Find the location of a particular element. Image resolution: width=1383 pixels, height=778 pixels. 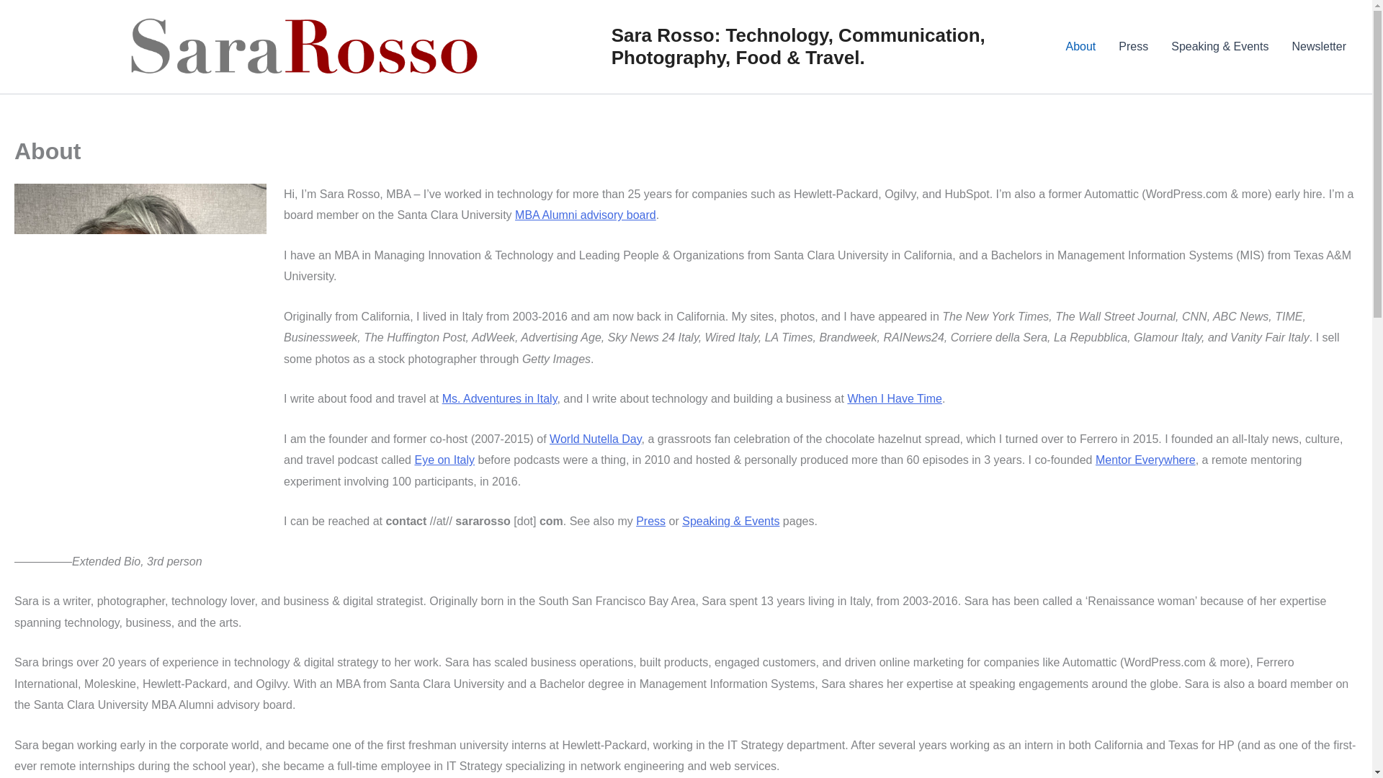

When I Have Time is located at coordinates (894, 398).